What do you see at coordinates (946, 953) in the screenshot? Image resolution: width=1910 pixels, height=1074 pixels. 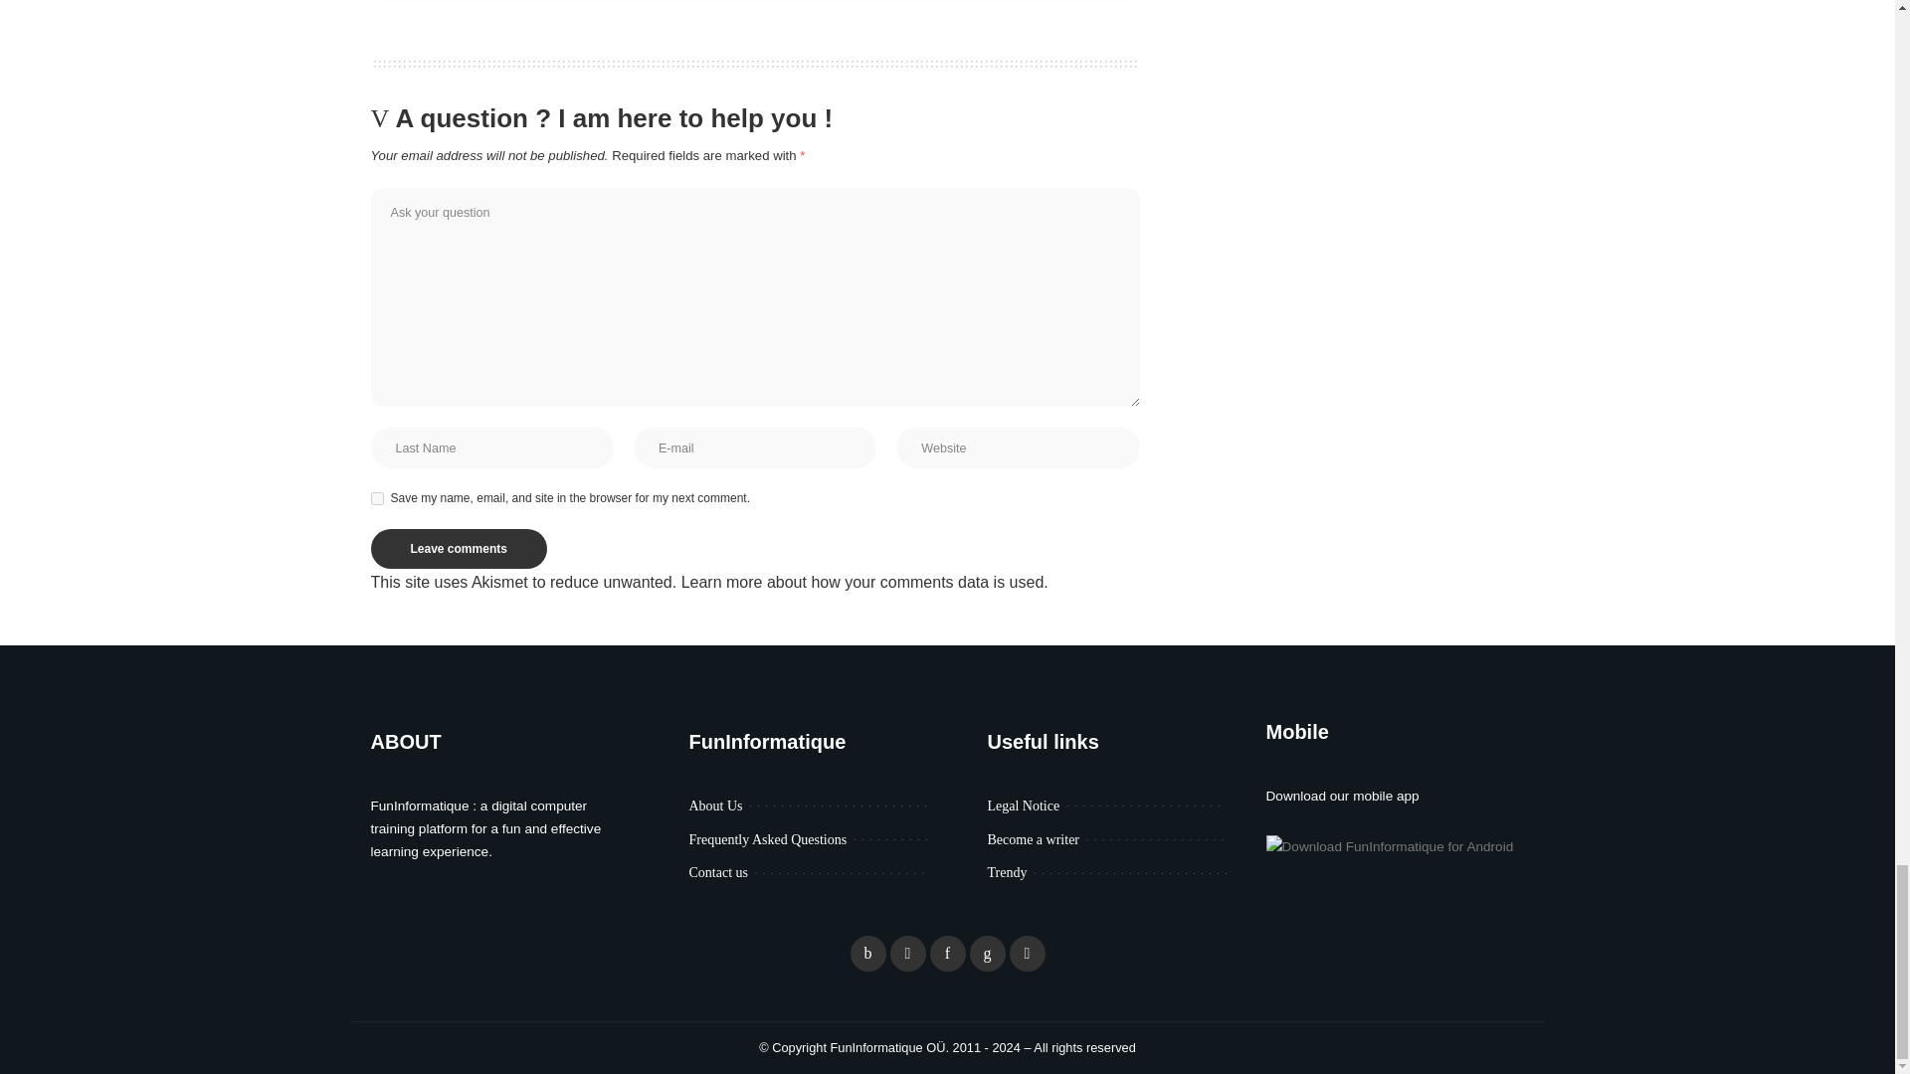 I see `Pinterest` at bounding box center [946, 953].